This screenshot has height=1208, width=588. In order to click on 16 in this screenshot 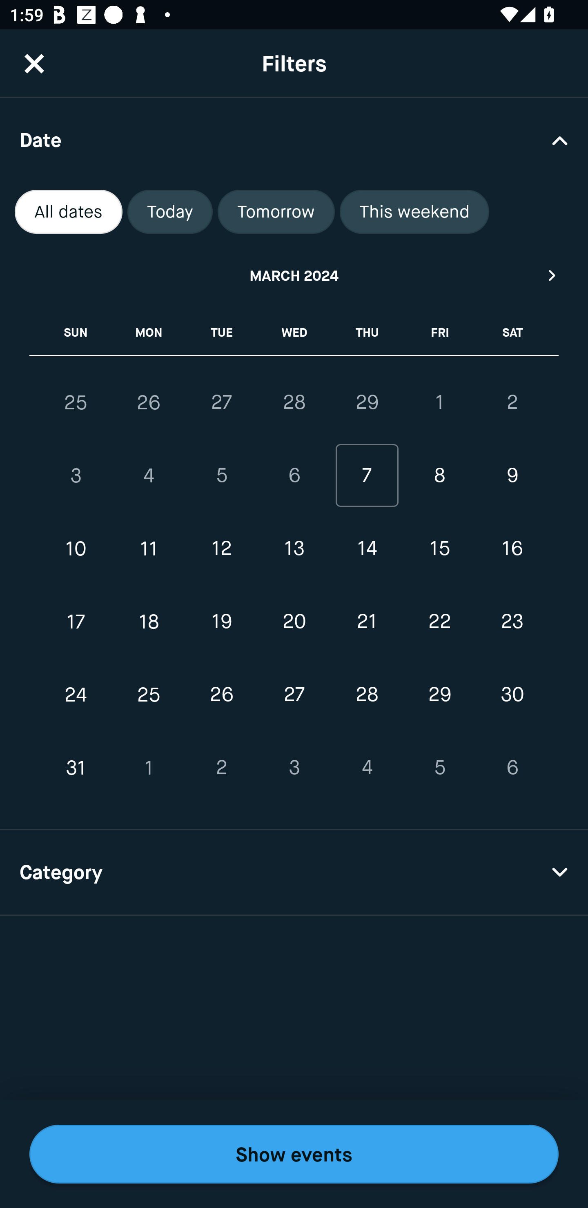, I will do `click(512, 548)`.